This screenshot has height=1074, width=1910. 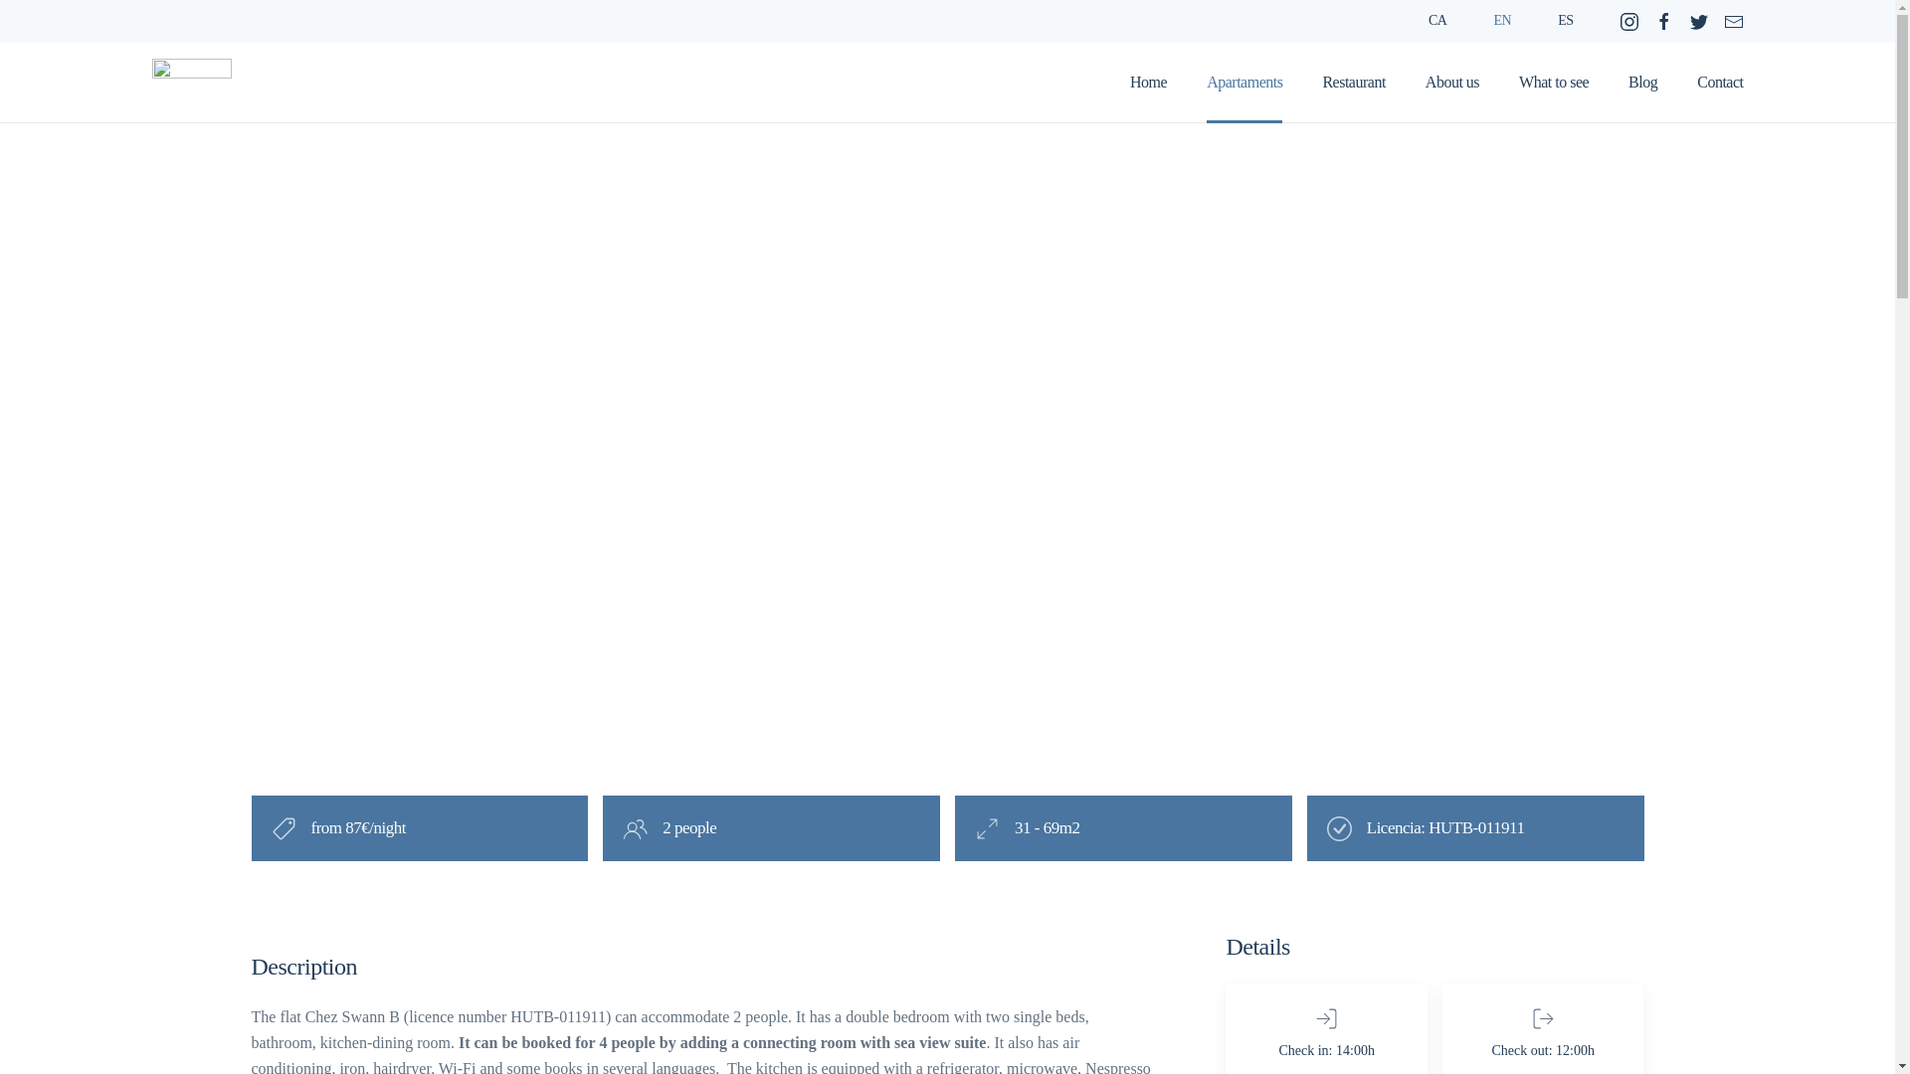 What do you see at coordinates (1353, 83) in the screenshot?
I see `CA` at bounding box center [1353, 83].